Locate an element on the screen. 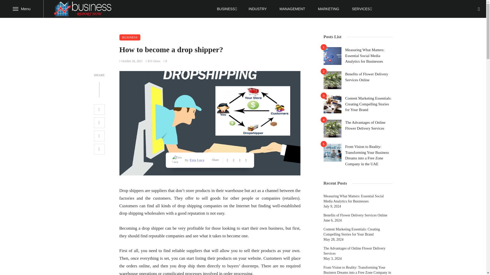 Image resolution: width=490 pixels, height=275 pixels. 0 Comments is located at coordinates (165, 61).